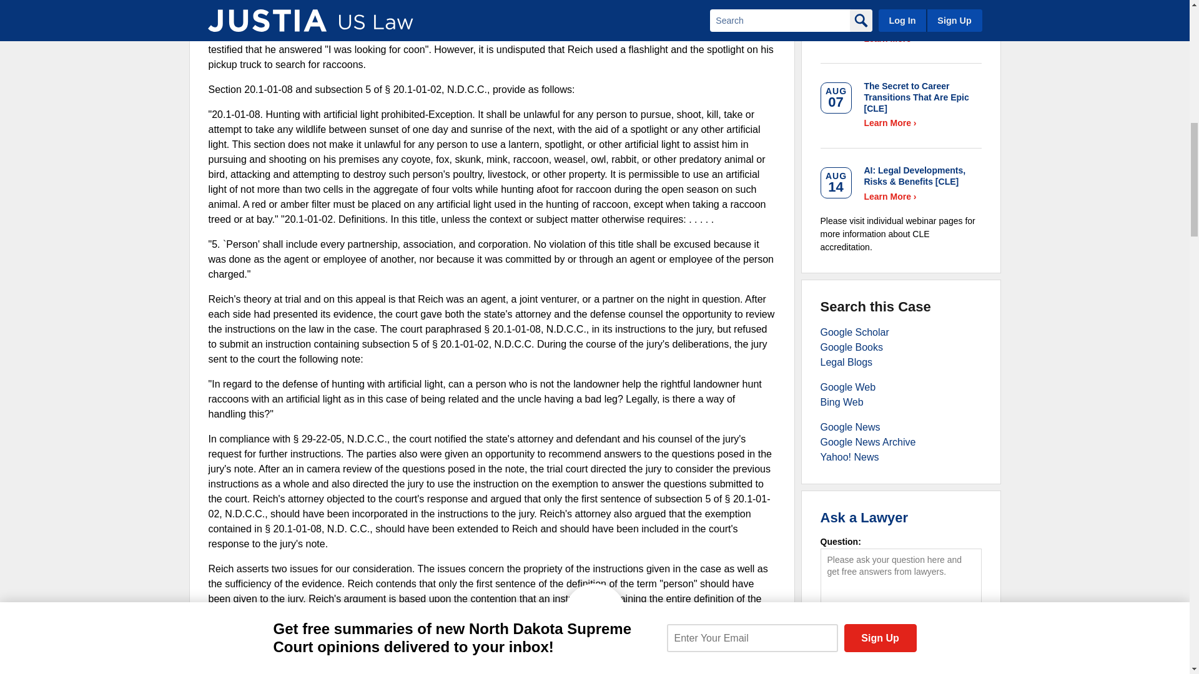 The image size is (1199, 674). I want to click on Law - Yahoo! News, so click(849, 457).